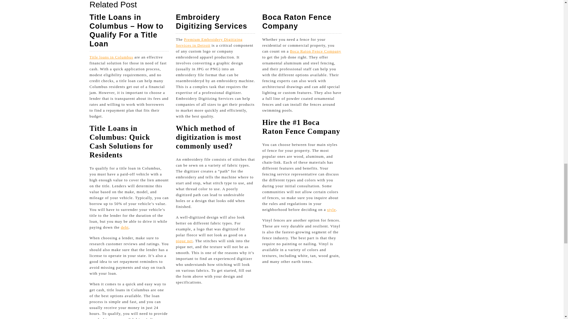 The height and width of the screenshot is (319, 568). I want to click on Boca Raton Fence Company, so click(296, 21).